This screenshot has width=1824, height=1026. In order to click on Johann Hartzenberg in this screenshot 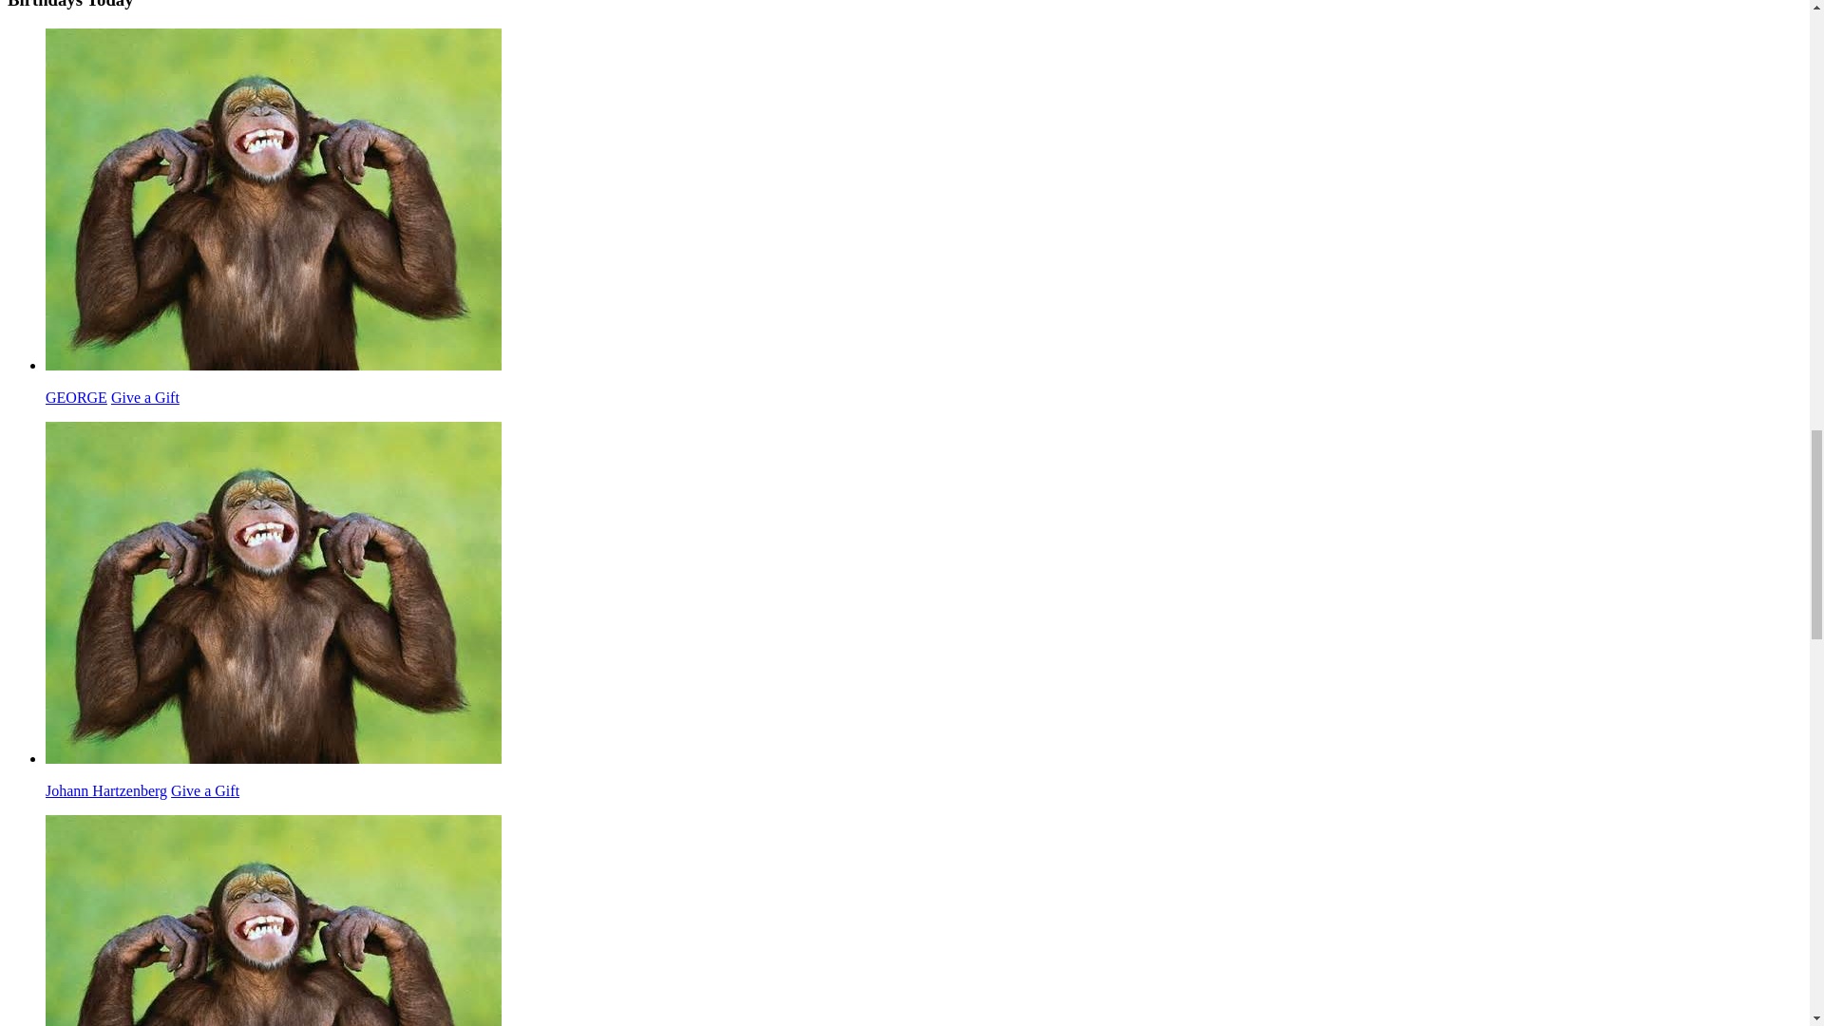, I will do `click(274, 758)`.